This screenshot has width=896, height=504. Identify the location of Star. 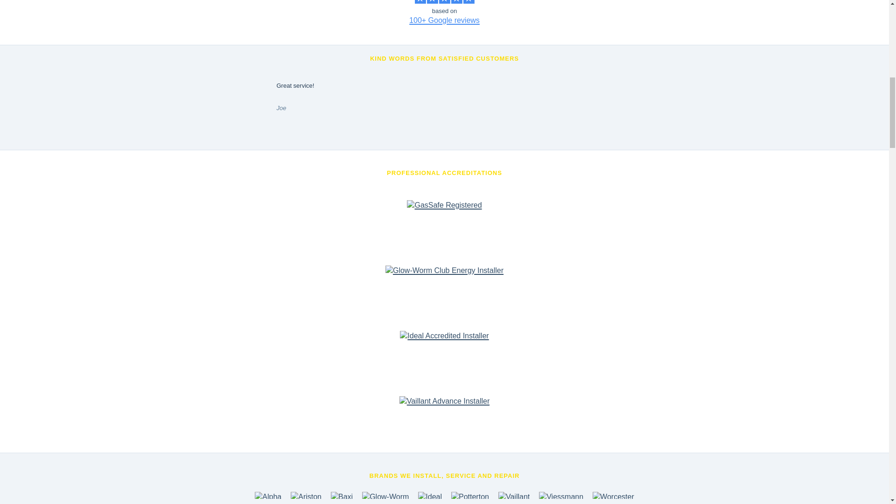
(444, 2).